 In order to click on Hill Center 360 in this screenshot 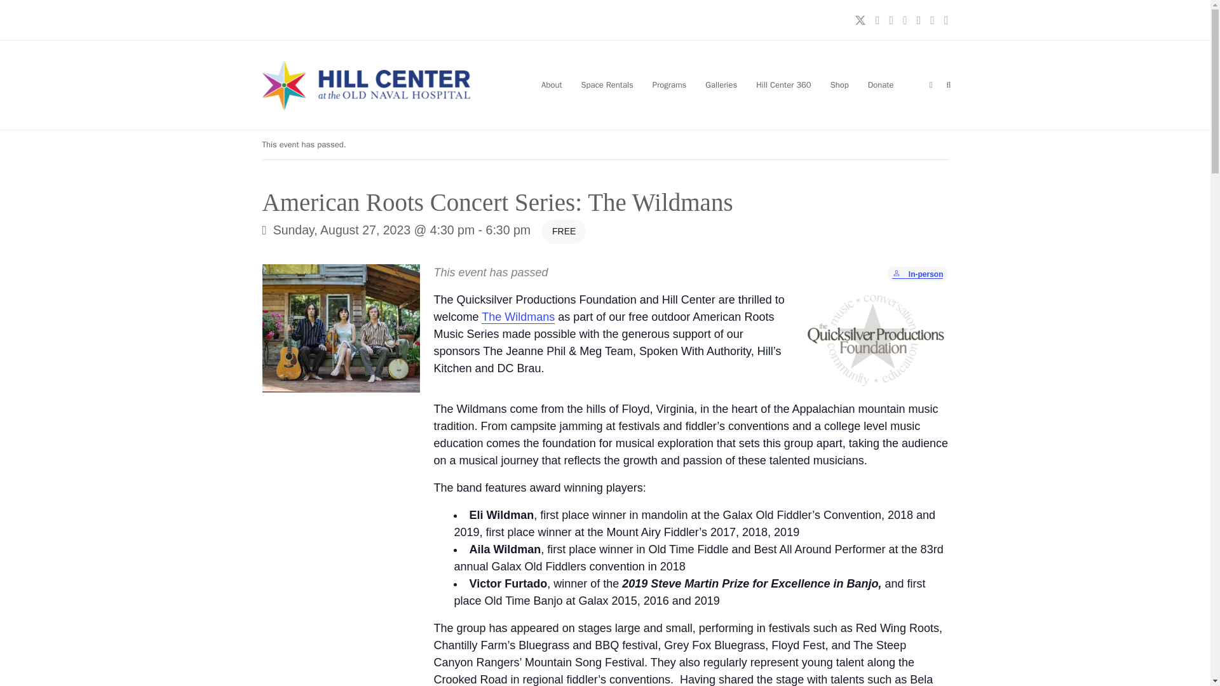, I will do `click(783, 85)`.